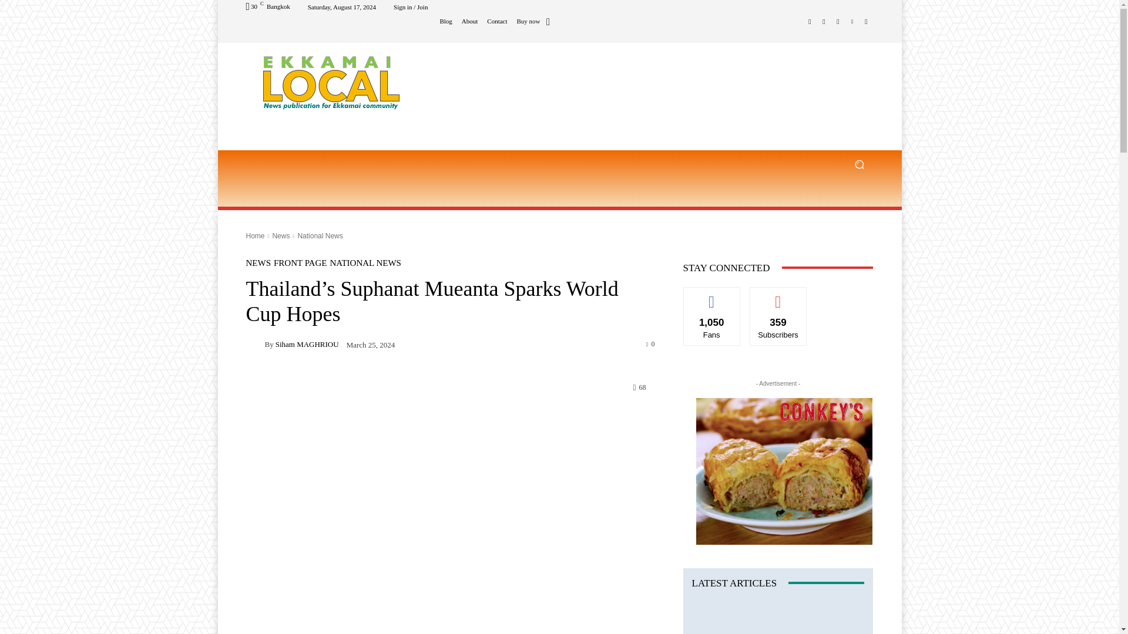 This screenshot has width=1128, height=634. What do you see at coordinates (445, 21) in the screenshot?
I see `Blog` at bounding box center [445, 21].